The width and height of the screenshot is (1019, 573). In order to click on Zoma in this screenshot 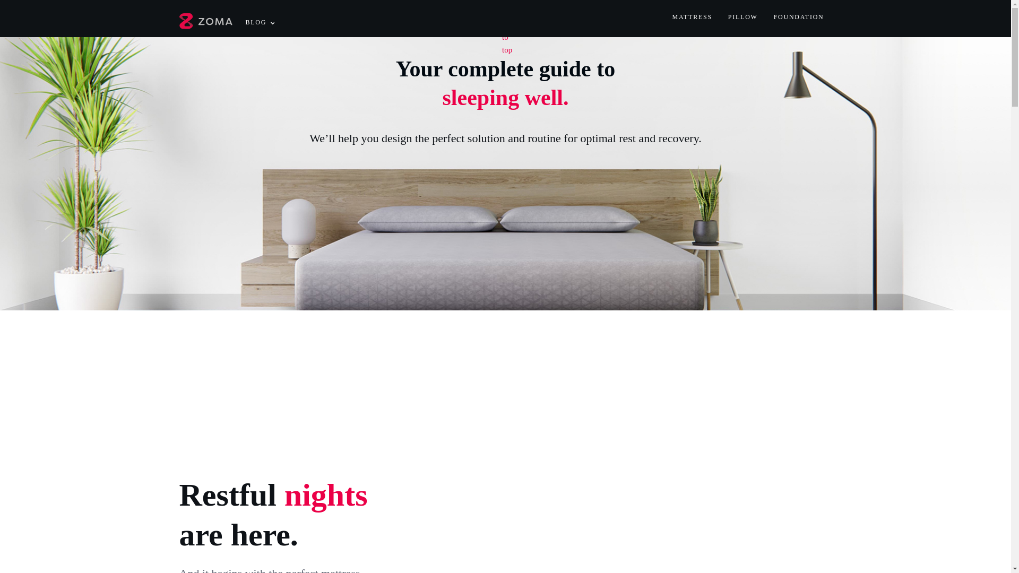, I will do `click(189, 49)`.